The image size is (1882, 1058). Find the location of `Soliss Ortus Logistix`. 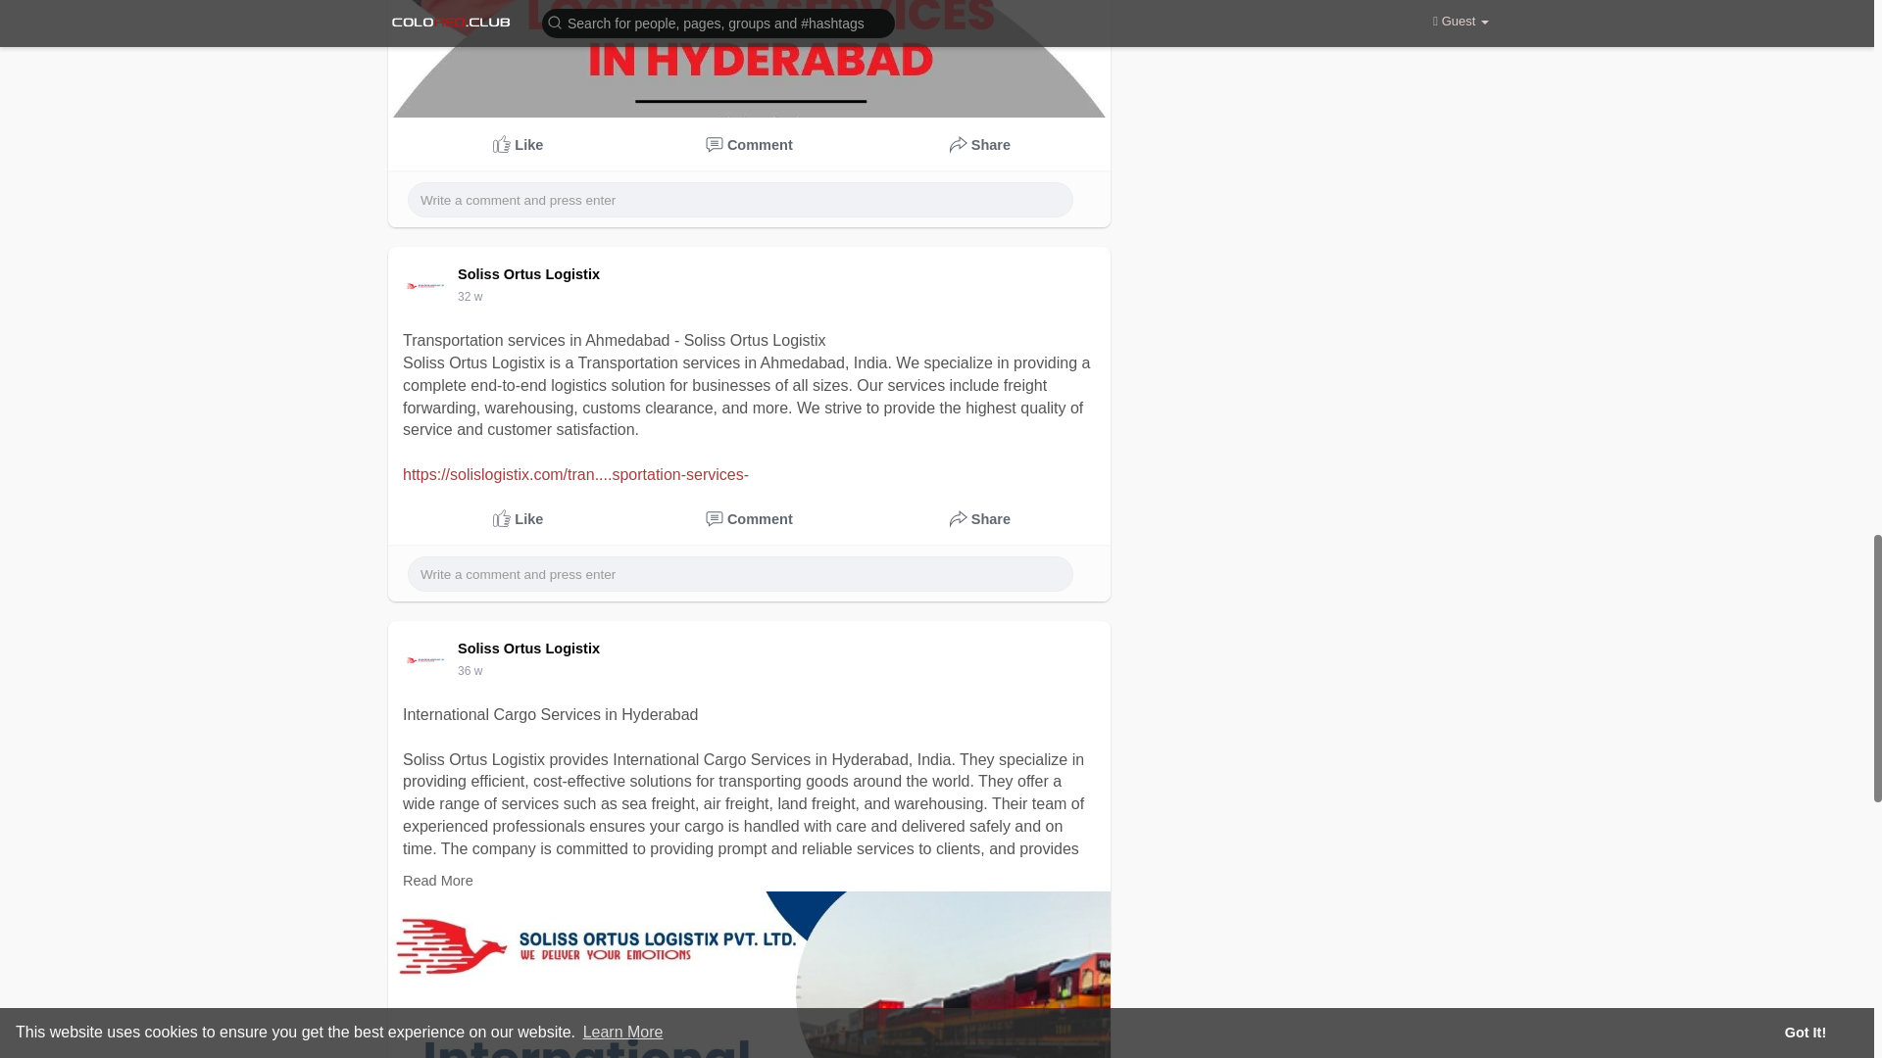

Soliss Ortus Logistix is located at coordinates (531, 274).